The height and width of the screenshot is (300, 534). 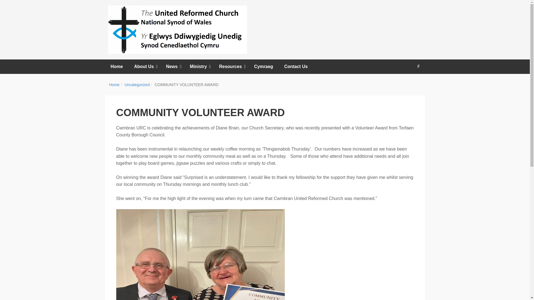 I want to click on News, so click(x=172, y=66).